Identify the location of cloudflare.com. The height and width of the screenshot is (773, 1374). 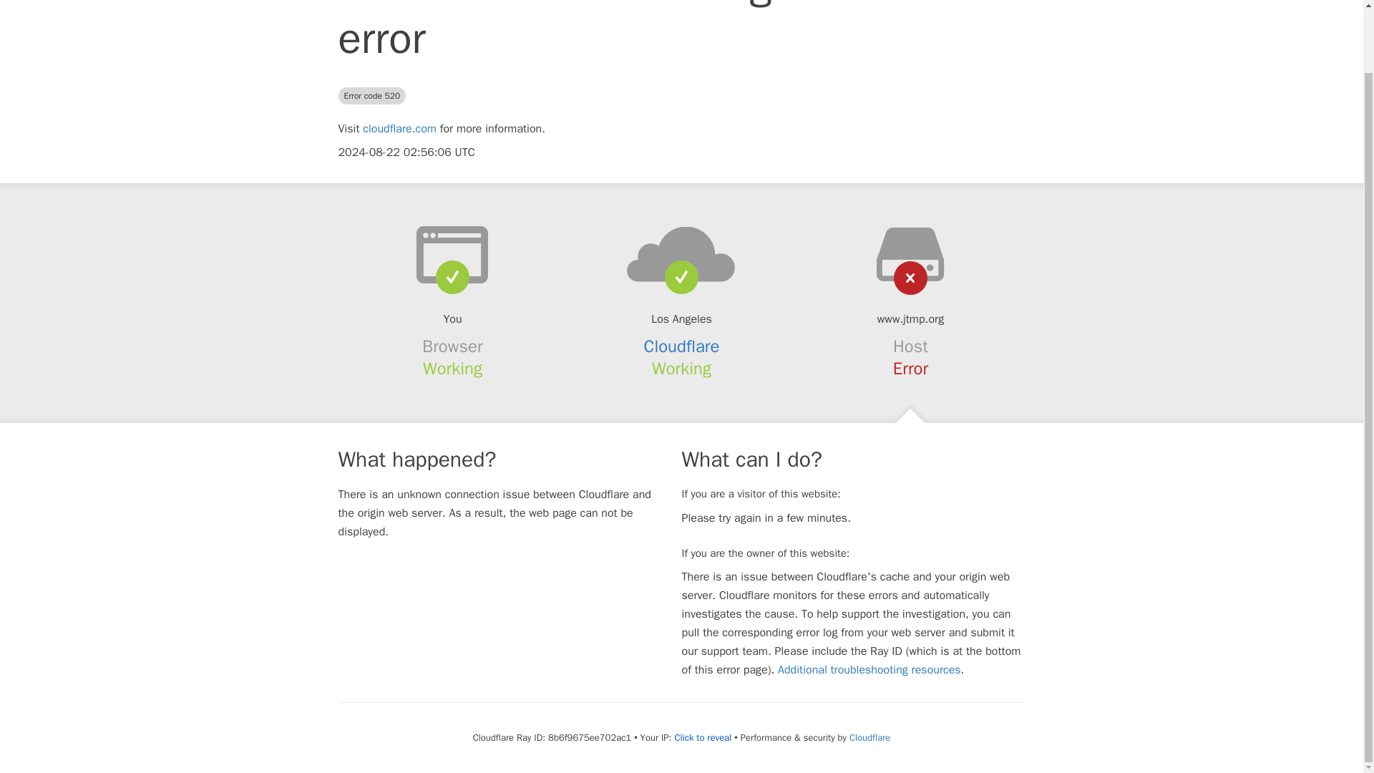
(399, 129).